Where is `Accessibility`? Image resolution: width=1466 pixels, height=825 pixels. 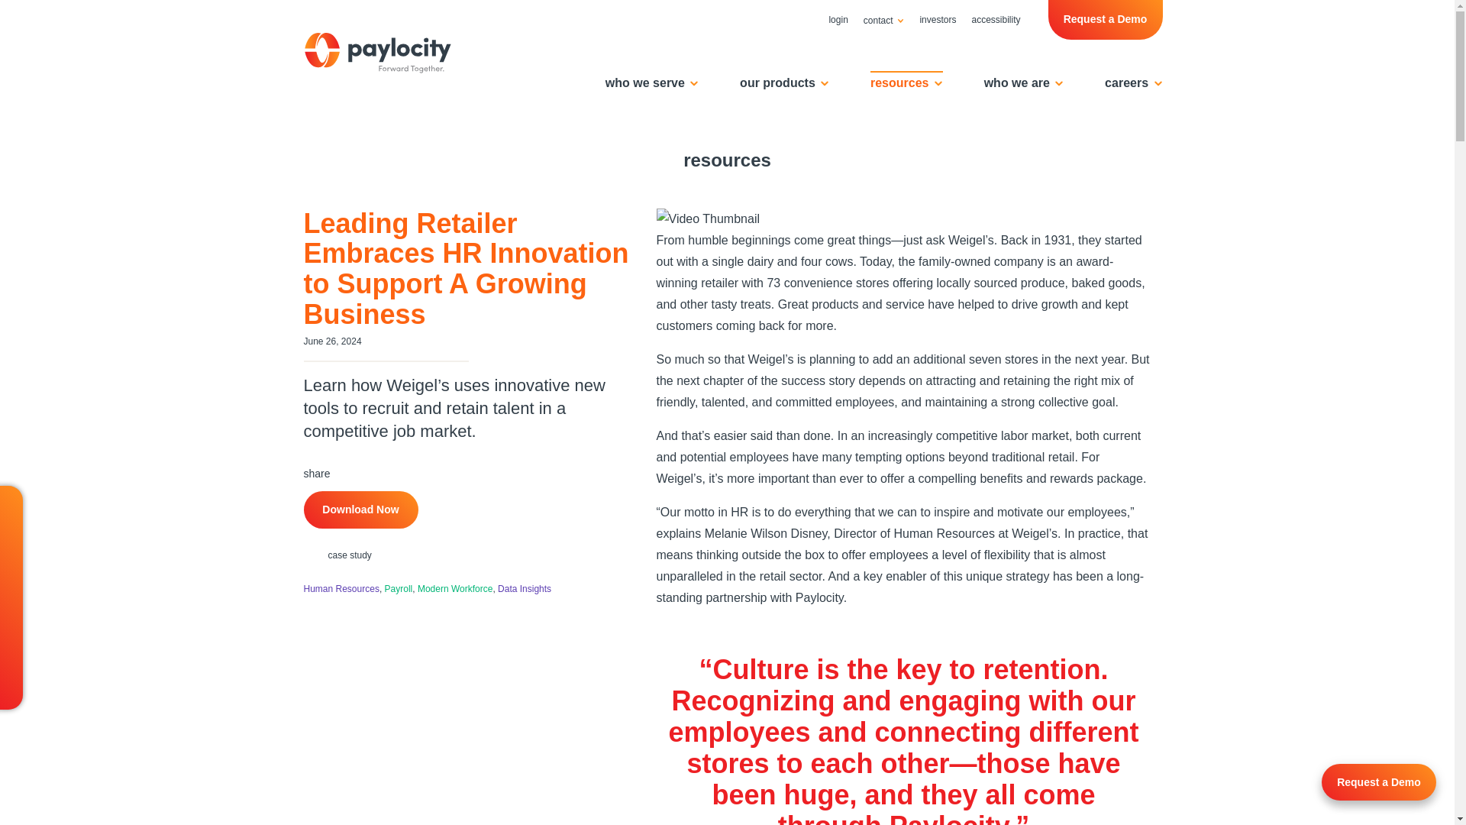
Accessibility is located at coordinates (996, 20).